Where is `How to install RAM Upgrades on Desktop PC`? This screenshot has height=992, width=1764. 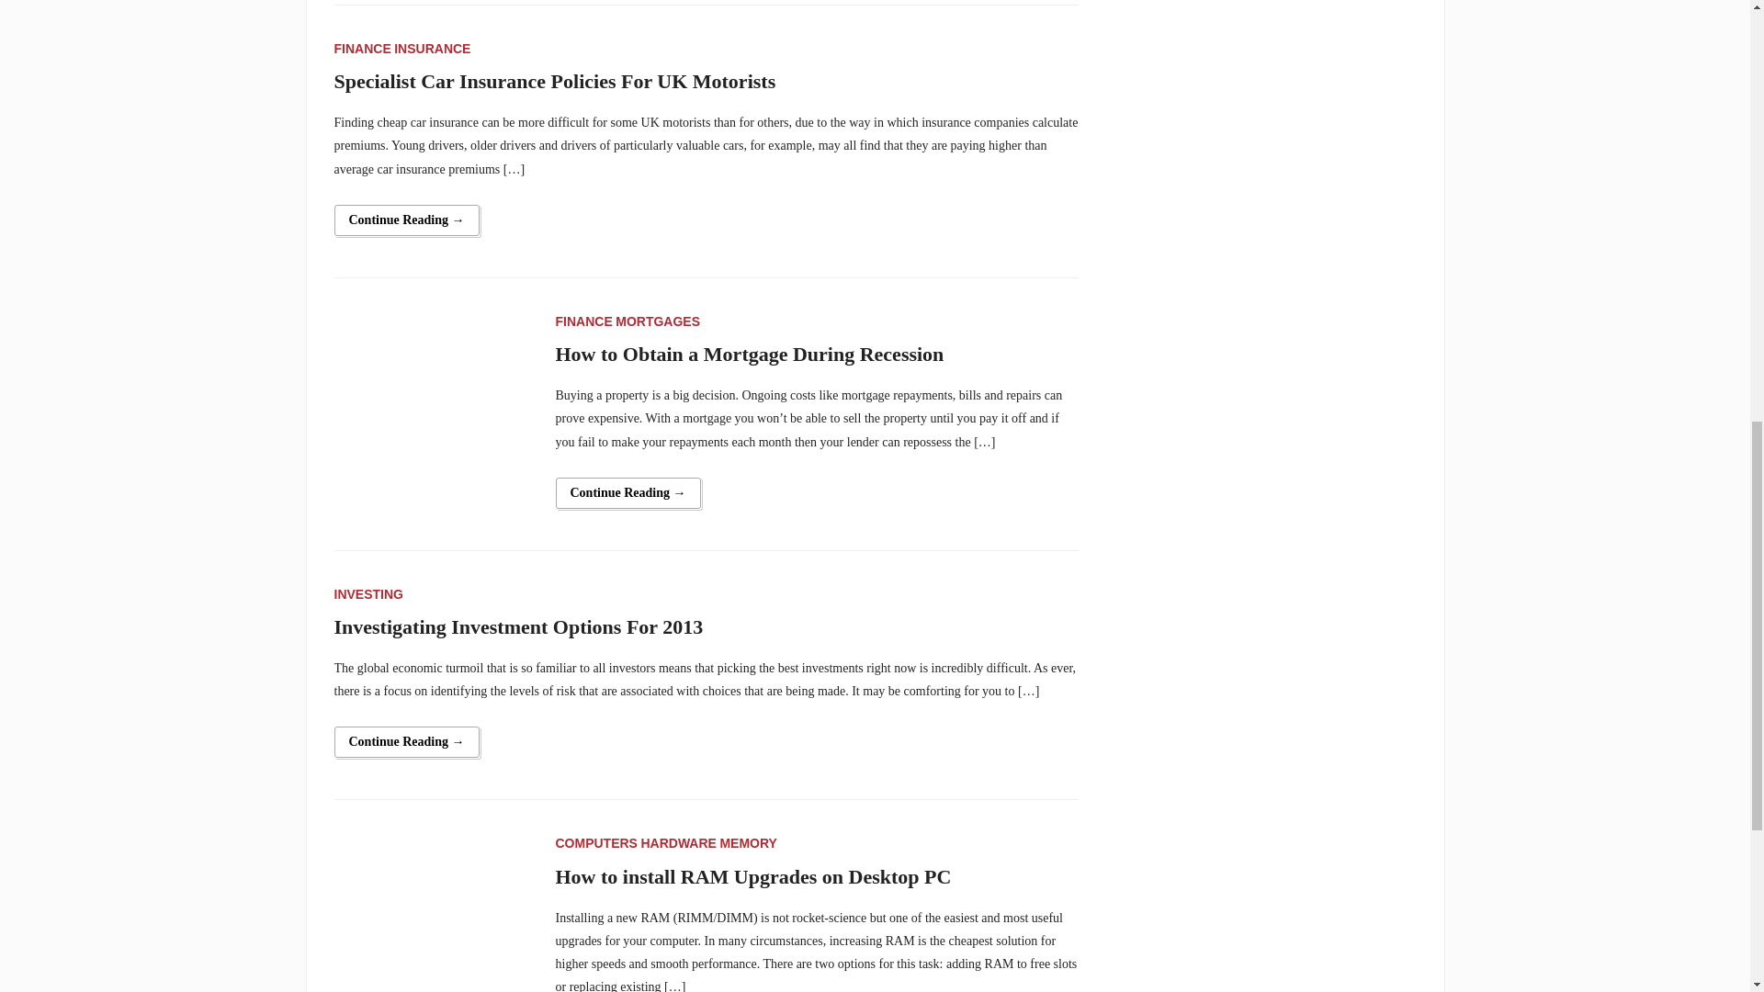
How to install RAM Upgrades on Desktop PC is located at coordinates (434, 930).